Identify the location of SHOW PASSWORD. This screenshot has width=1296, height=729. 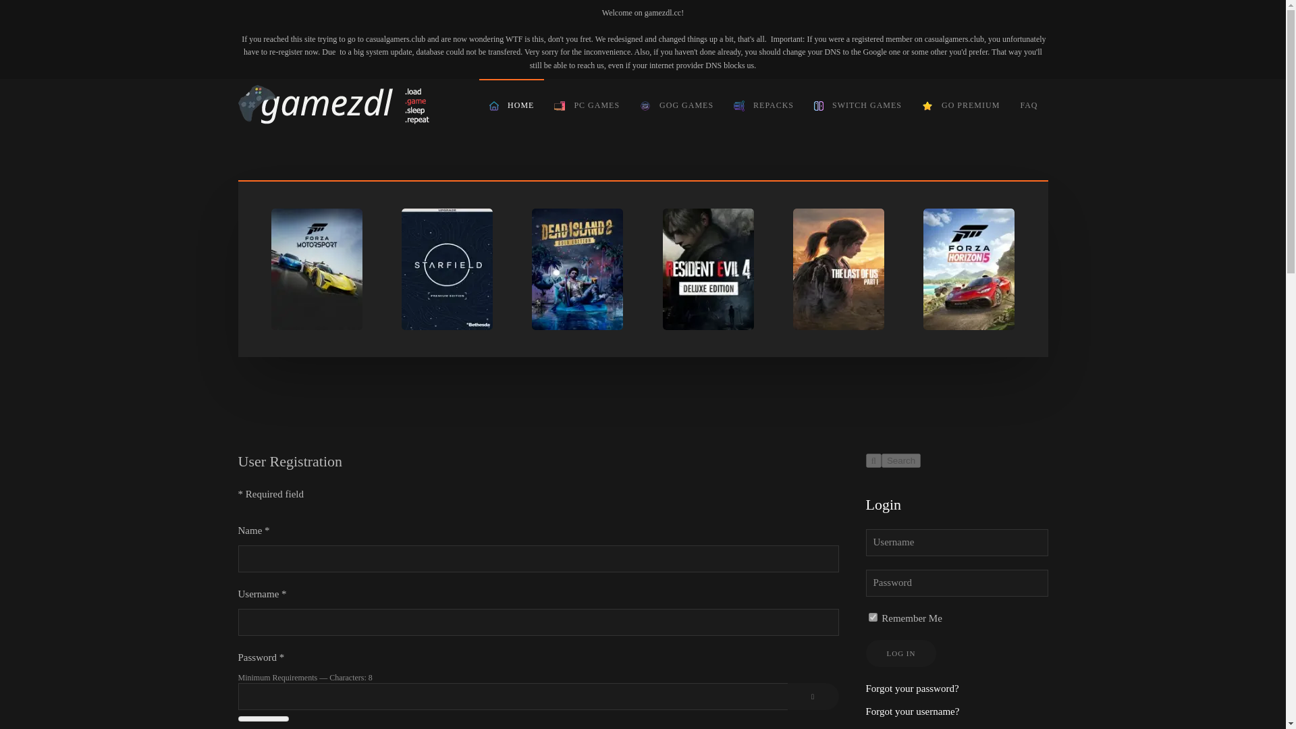
(813, 696).